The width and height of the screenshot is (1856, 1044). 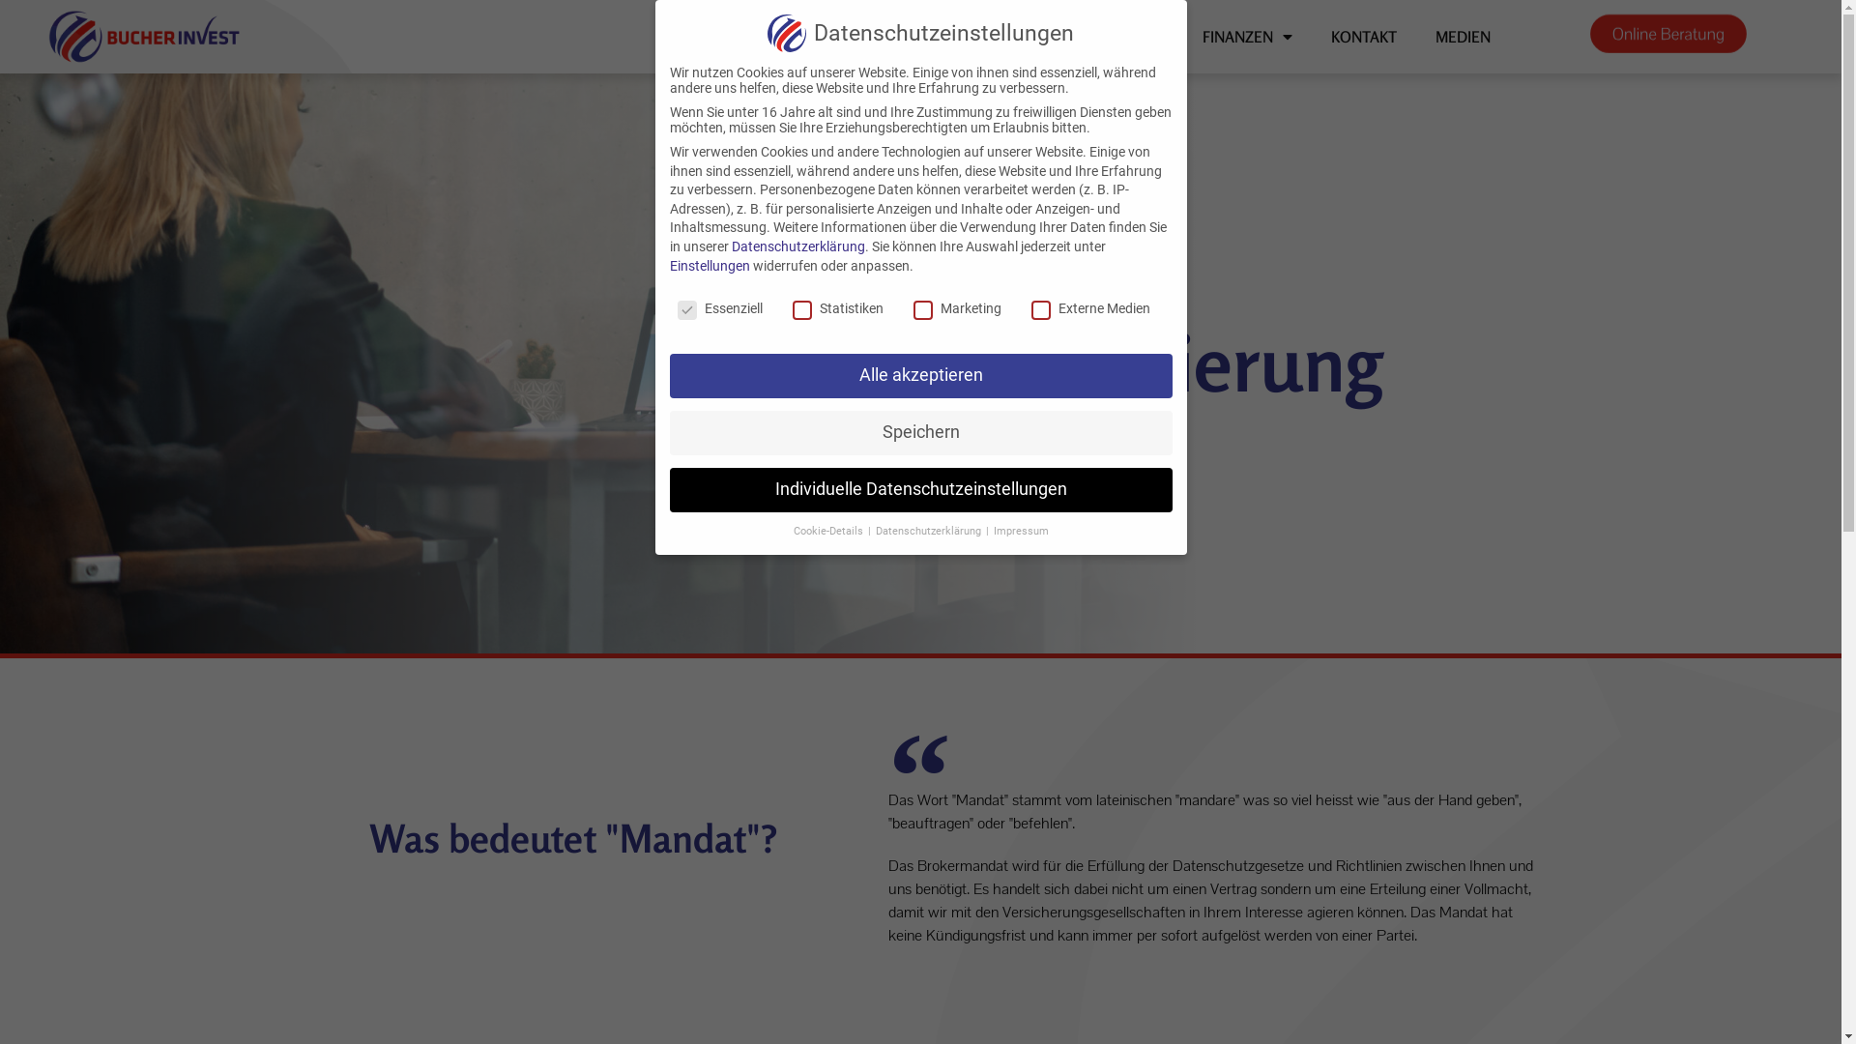 What do you see at coordinates (1364, 37) in the screenshot?
I see `KONTAKT` at bounding box center [1364, 37].